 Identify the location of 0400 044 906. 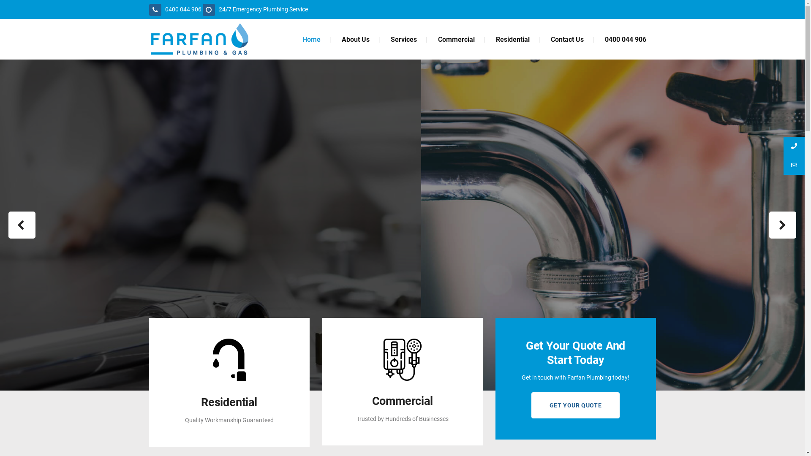
(625, 40).